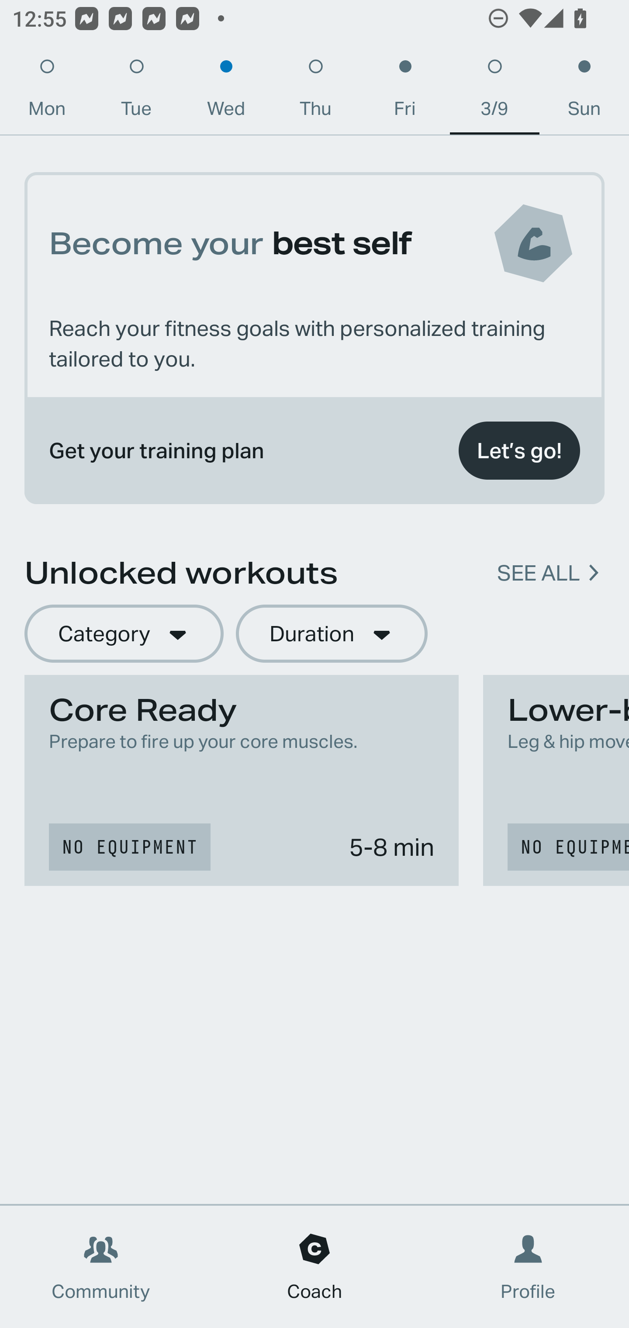  I want to click on Community, so click(101, 1267).